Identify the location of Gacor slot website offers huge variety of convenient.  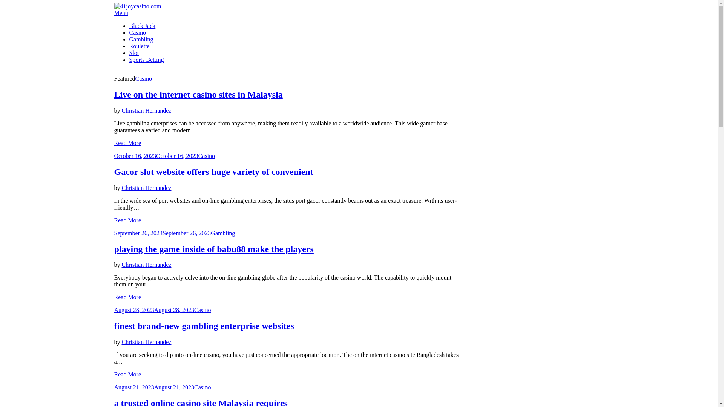
(213, 172).